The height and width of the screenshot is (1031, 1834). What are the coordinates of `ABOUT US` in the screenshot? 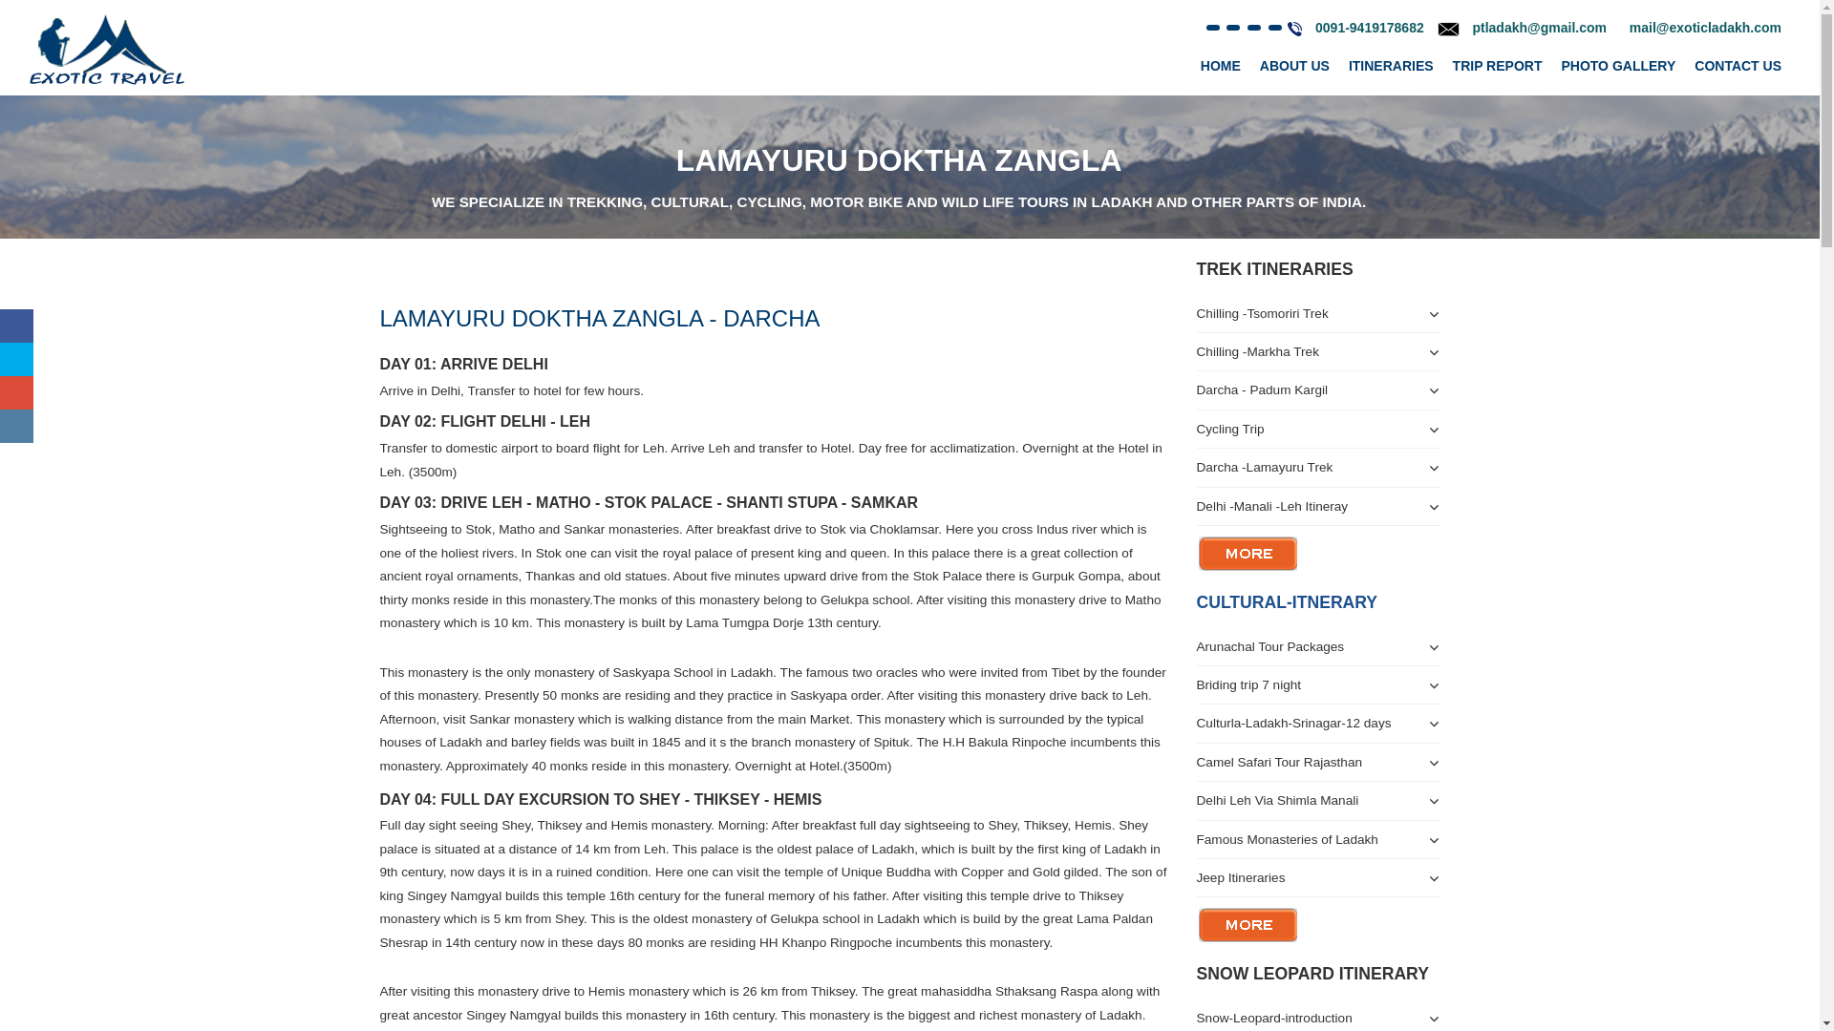 It's located at (1294, 65).